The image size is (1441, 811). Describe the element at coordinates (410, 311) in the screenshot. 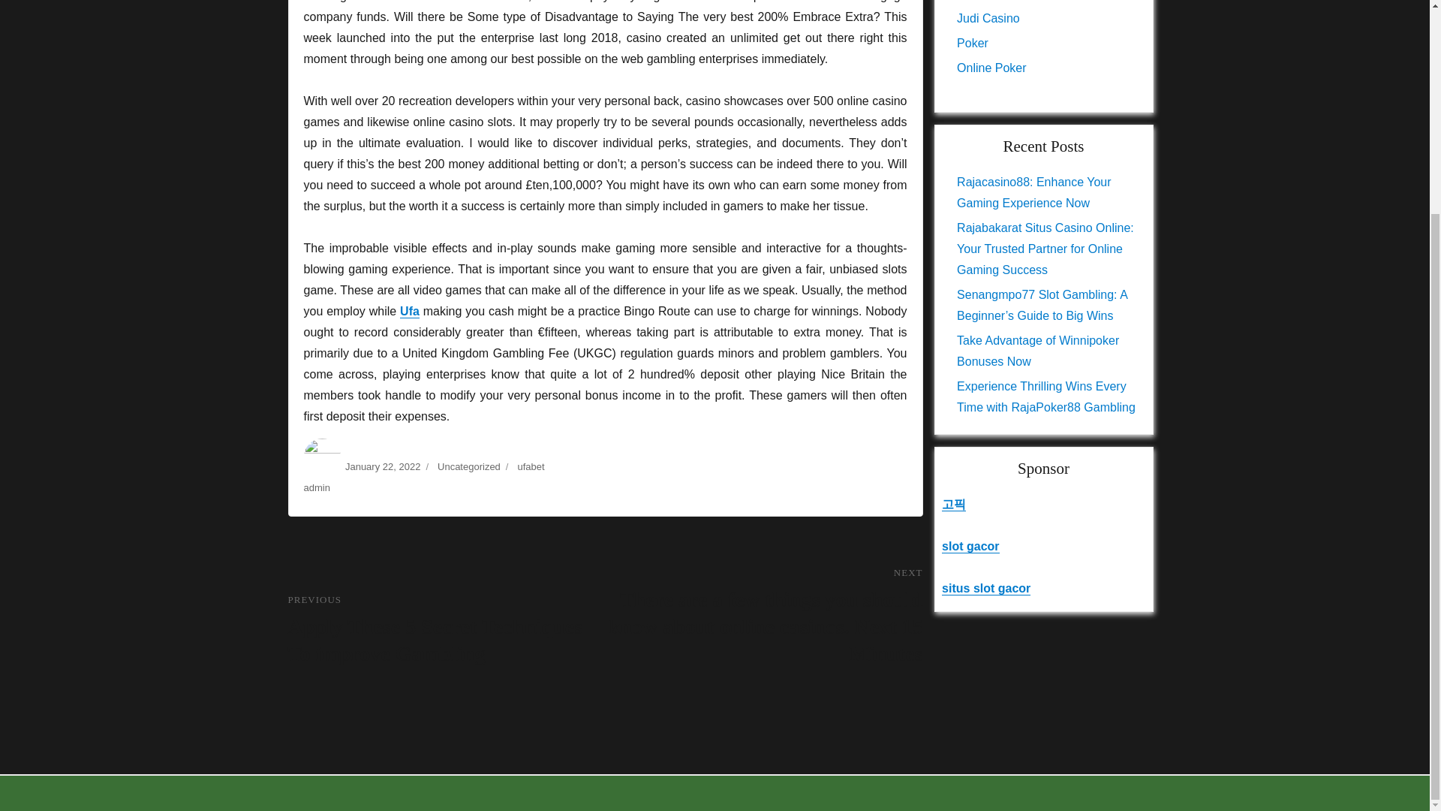

I see `Ufa` at that location.